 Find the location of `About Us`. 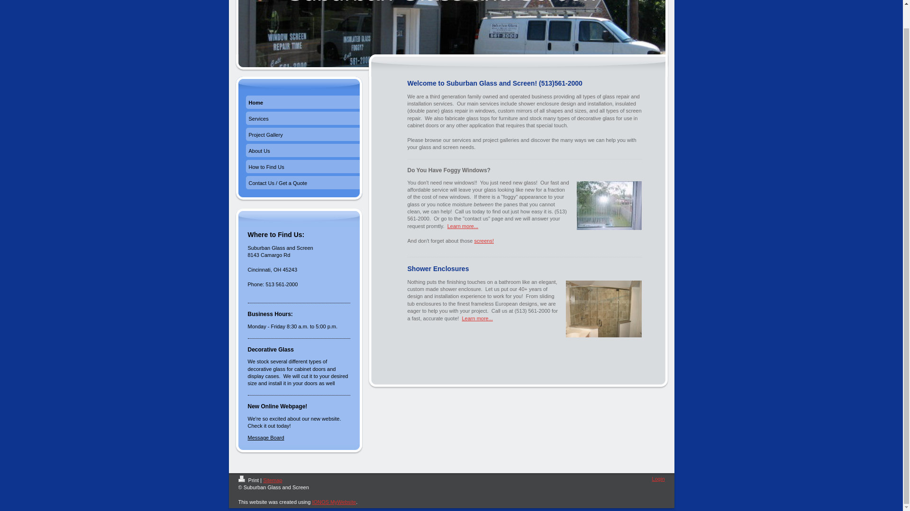

About Us is located at coordinates (302, 151).